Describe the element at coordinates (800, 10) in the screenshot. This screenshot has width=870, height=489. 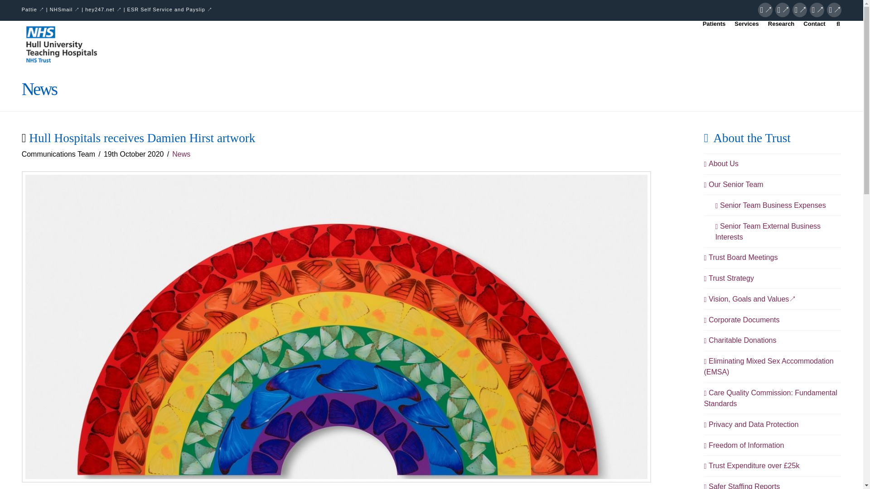
I see `LinkedIn` at that location.